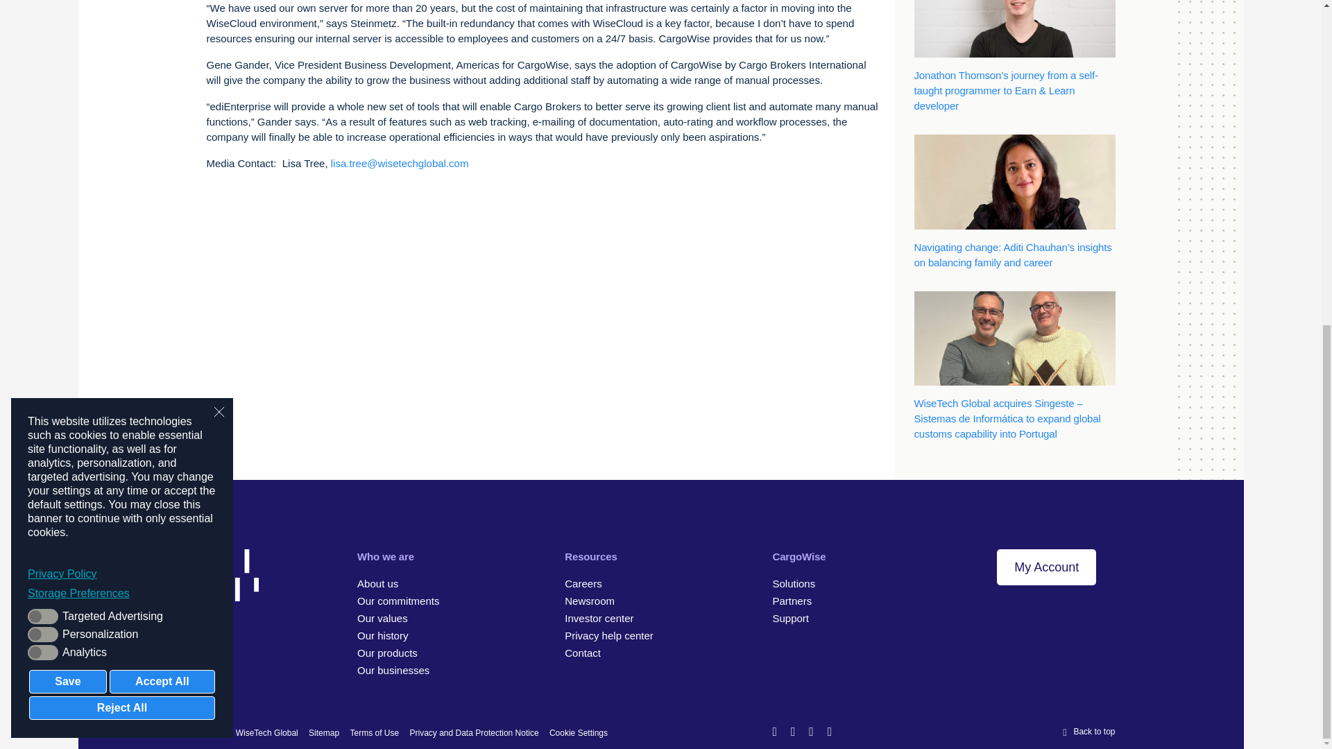  I want to click on Accept All, so click(162, 111).